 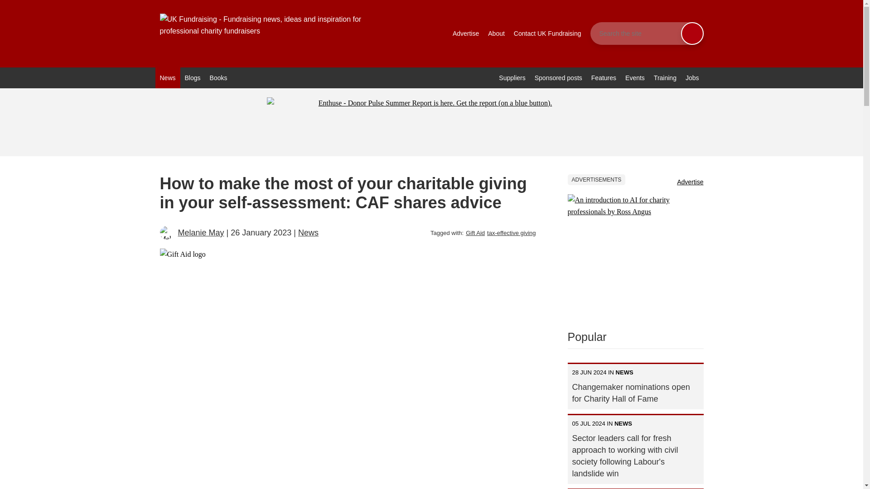 What do you see at coordinates (665, 78) in the screenshot?
I see `Training` at bounding box center [665, 78].